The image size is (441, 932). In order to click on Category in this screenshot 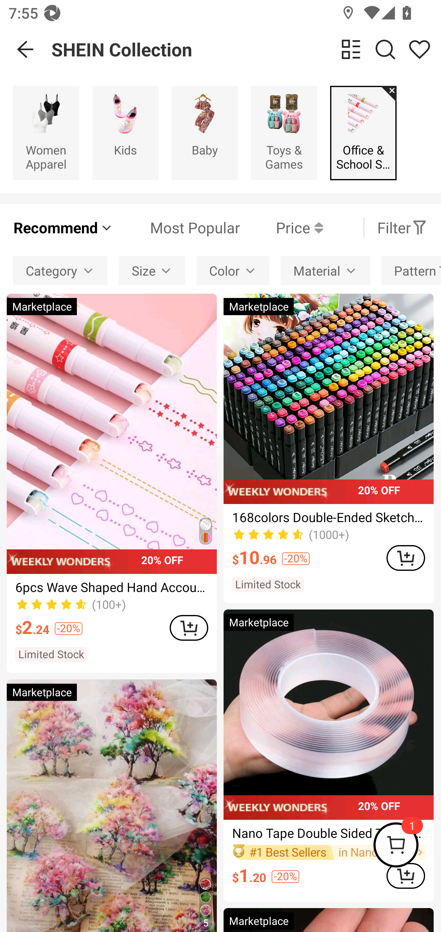, I will do `click(60, 271)`.